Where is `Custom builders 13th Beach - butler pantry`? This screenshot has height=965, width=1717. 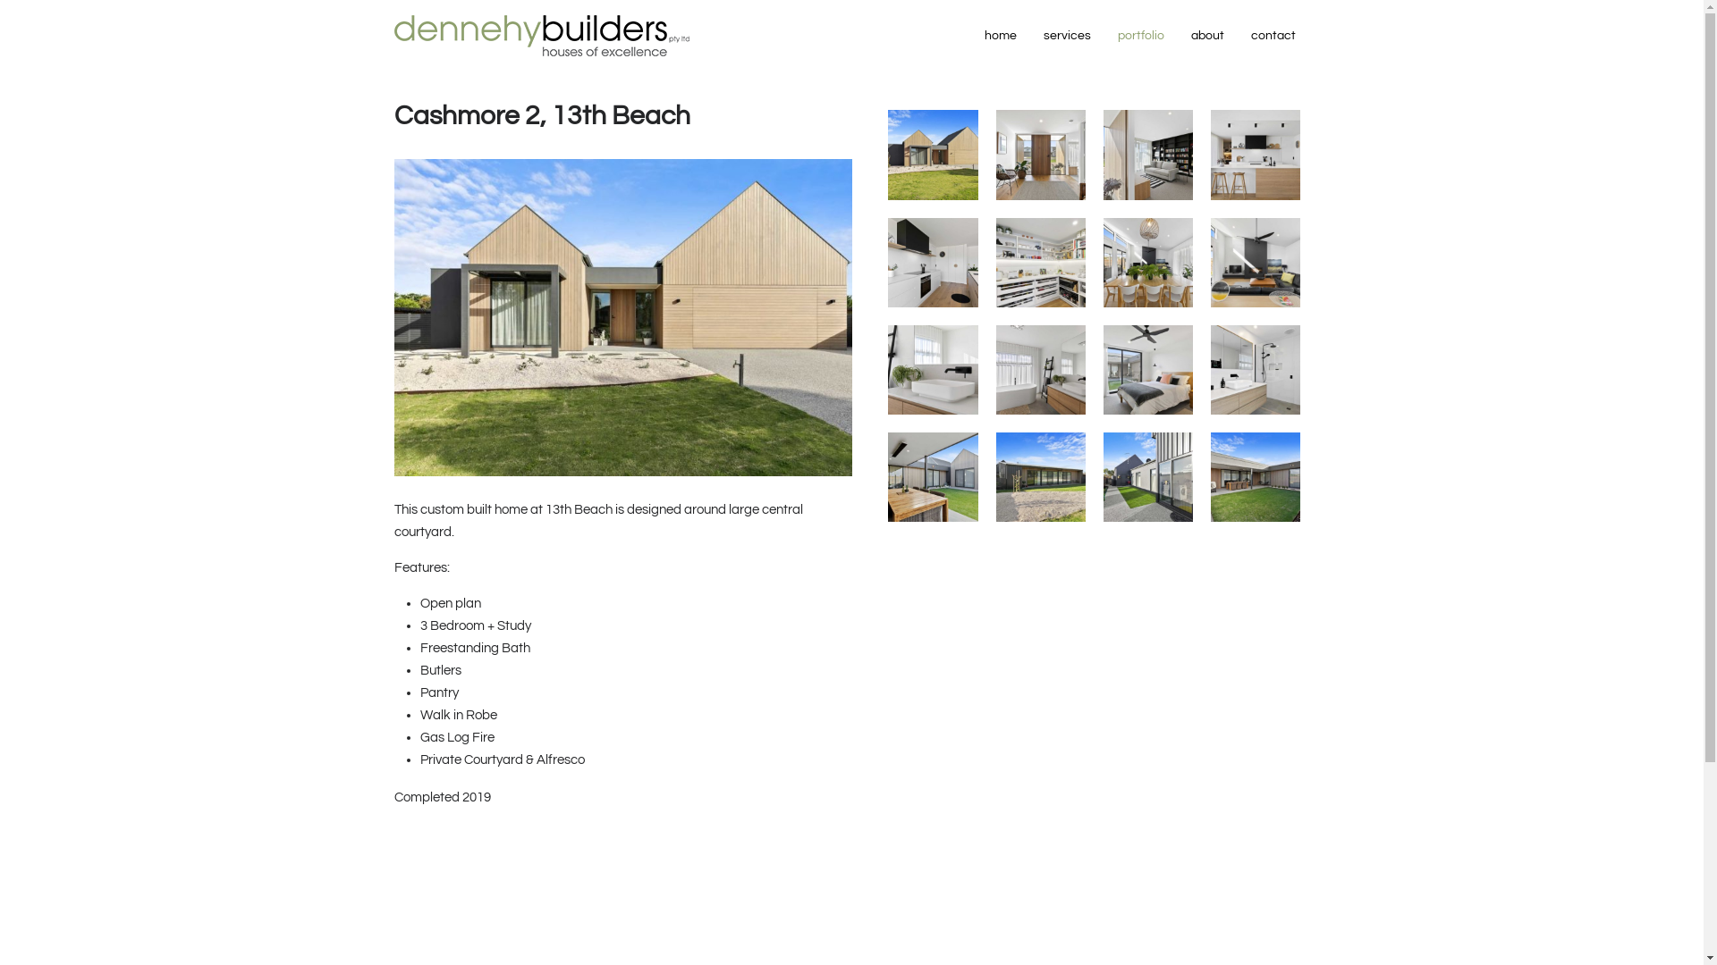
Custom builders 13th Beach - butler pantry is located at coordinates (1041, 263).